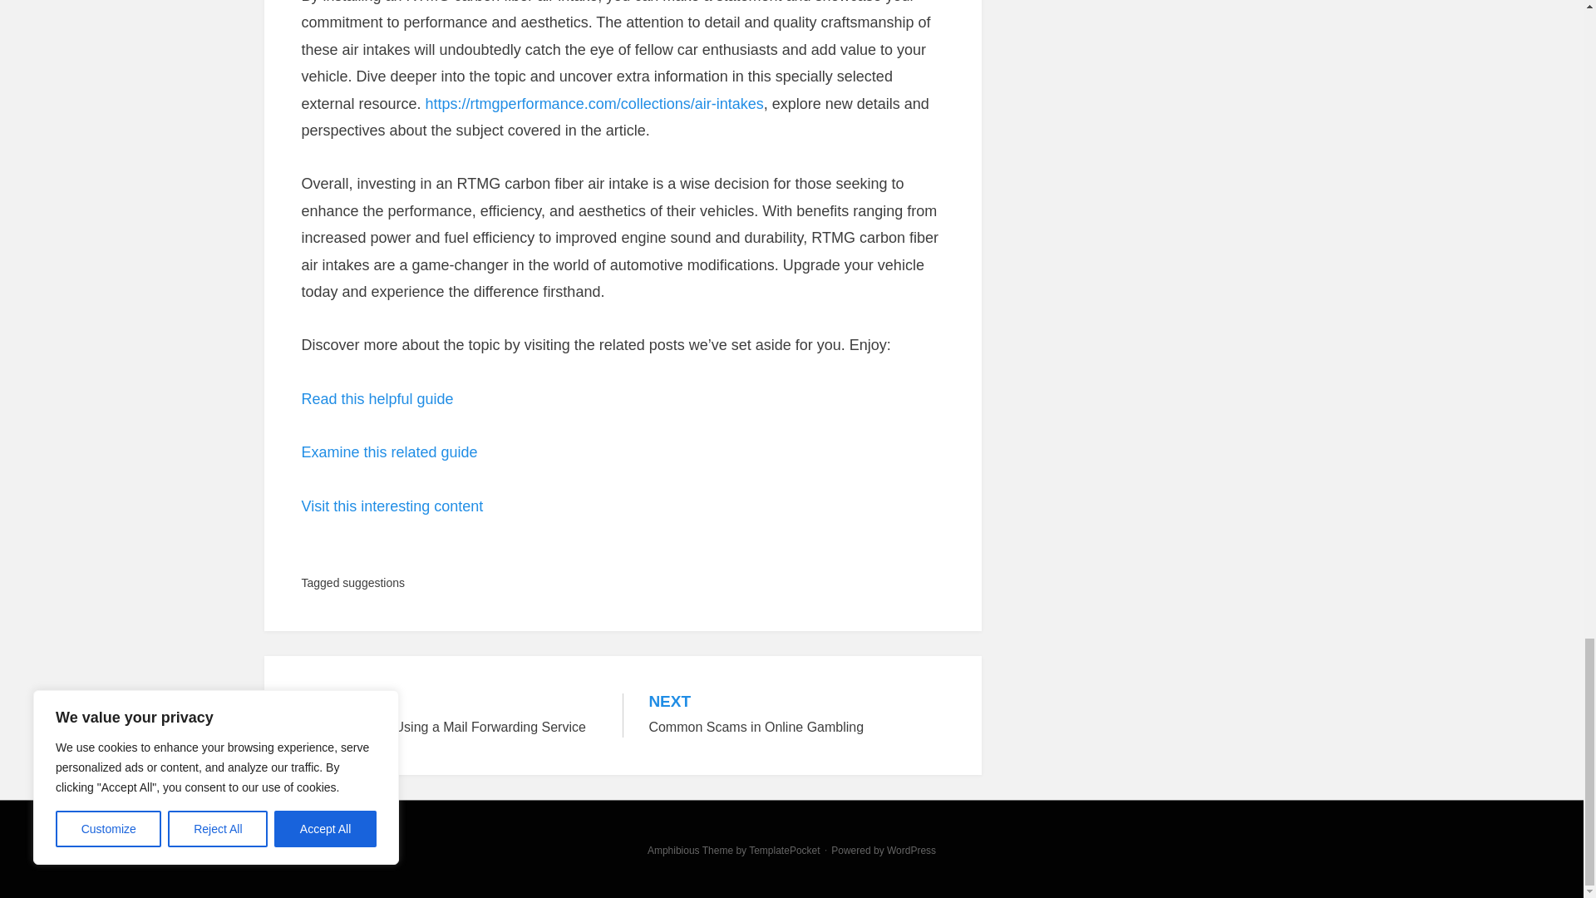  I want to click on Examine this related guide, so click(449, 715).